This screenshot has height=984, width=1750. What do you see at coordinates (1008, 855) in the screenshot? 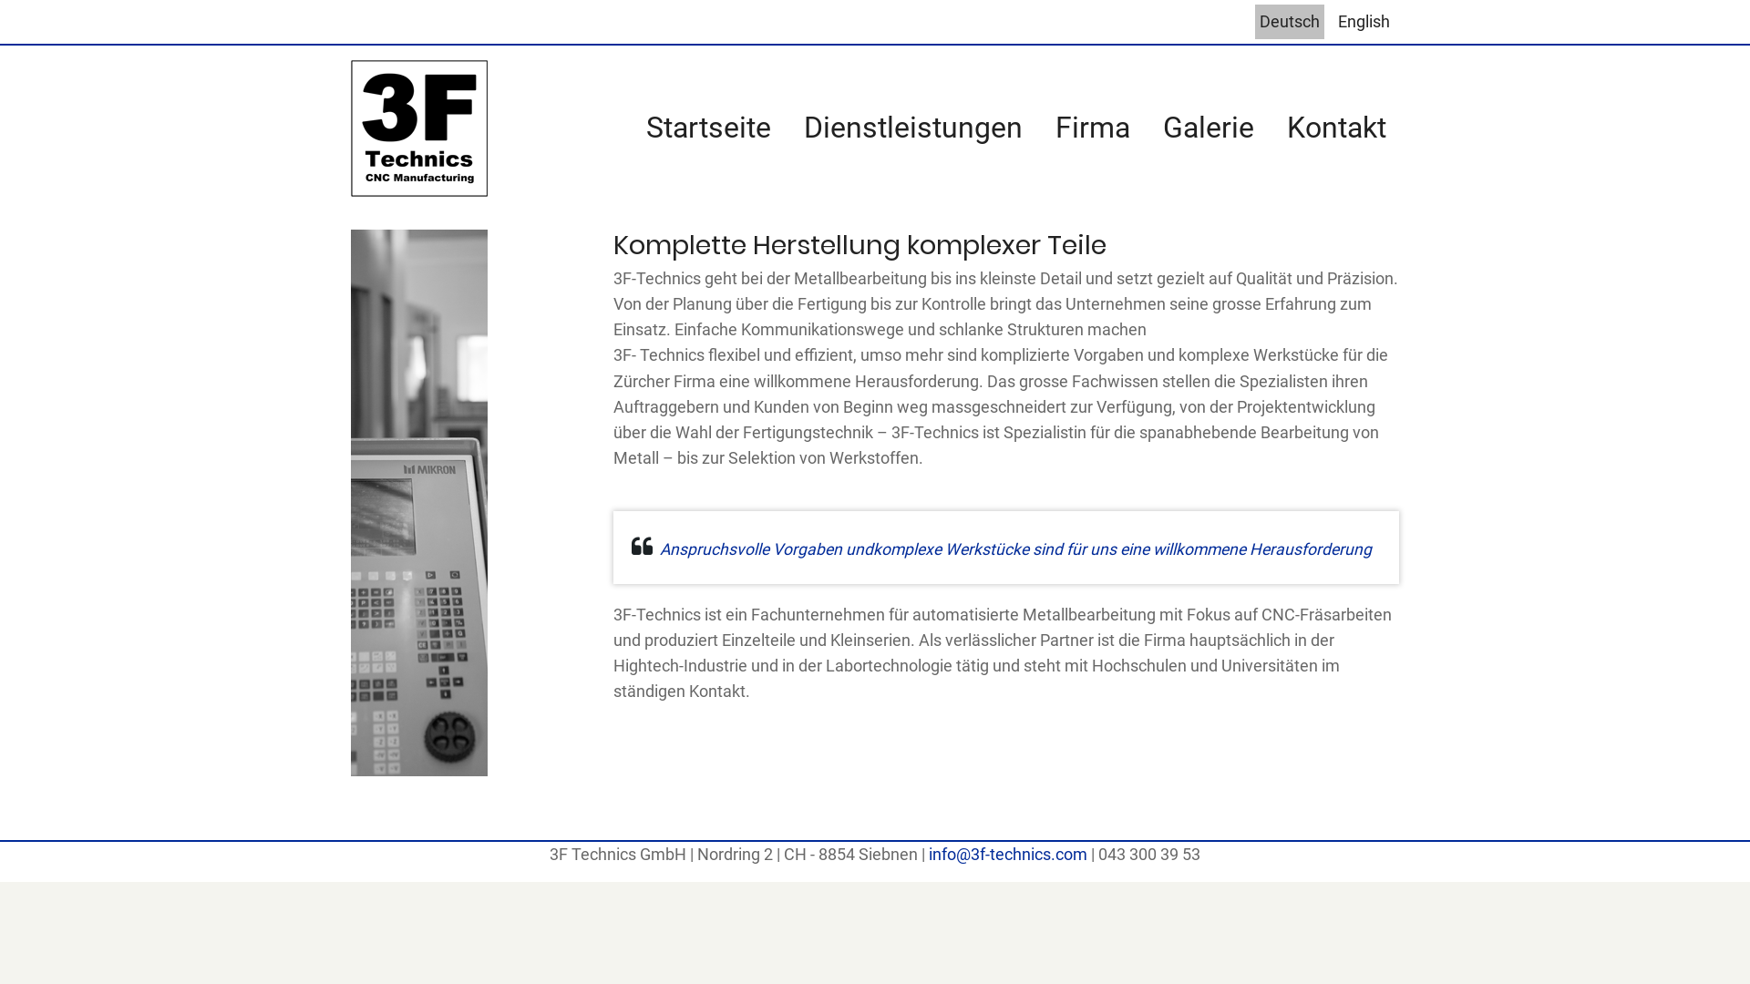
I see `info@3f-technics.com` at bounding box center [1008, 855].